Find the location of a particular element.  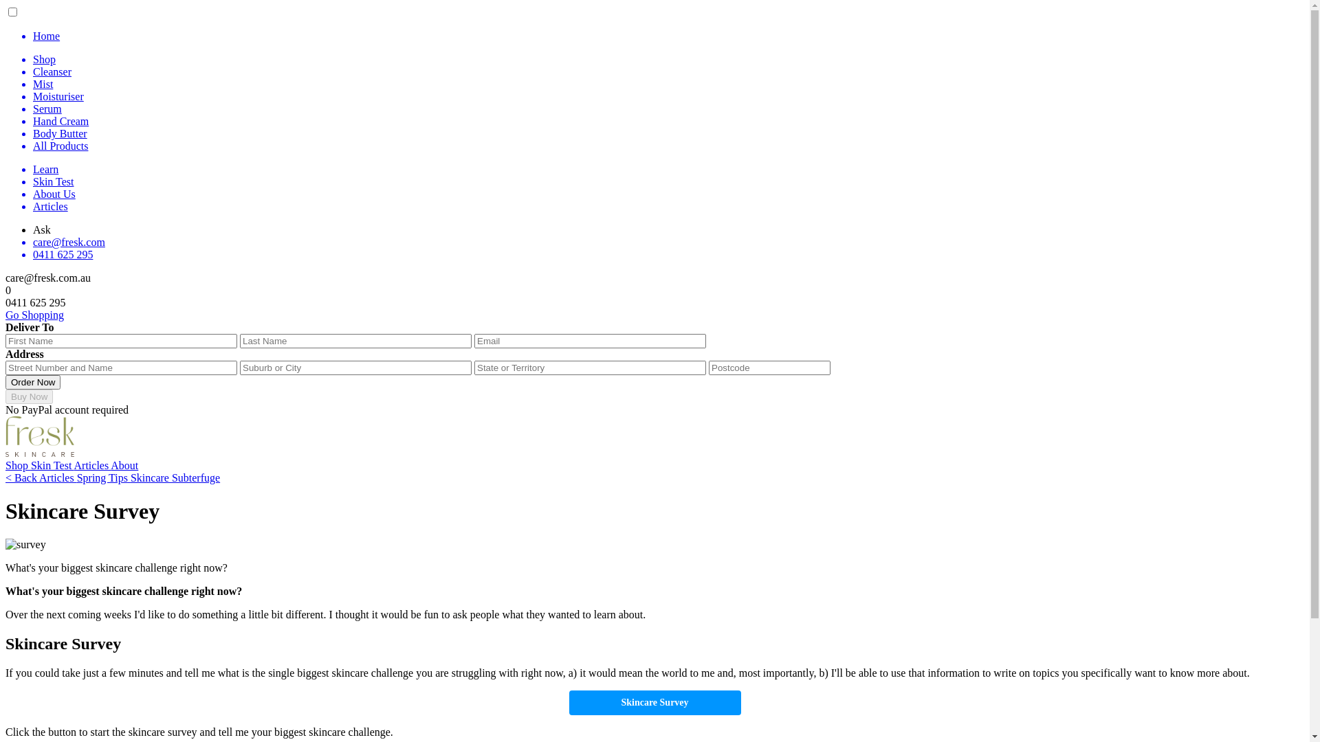

Moisturiser is located at coordinates (668, 97).